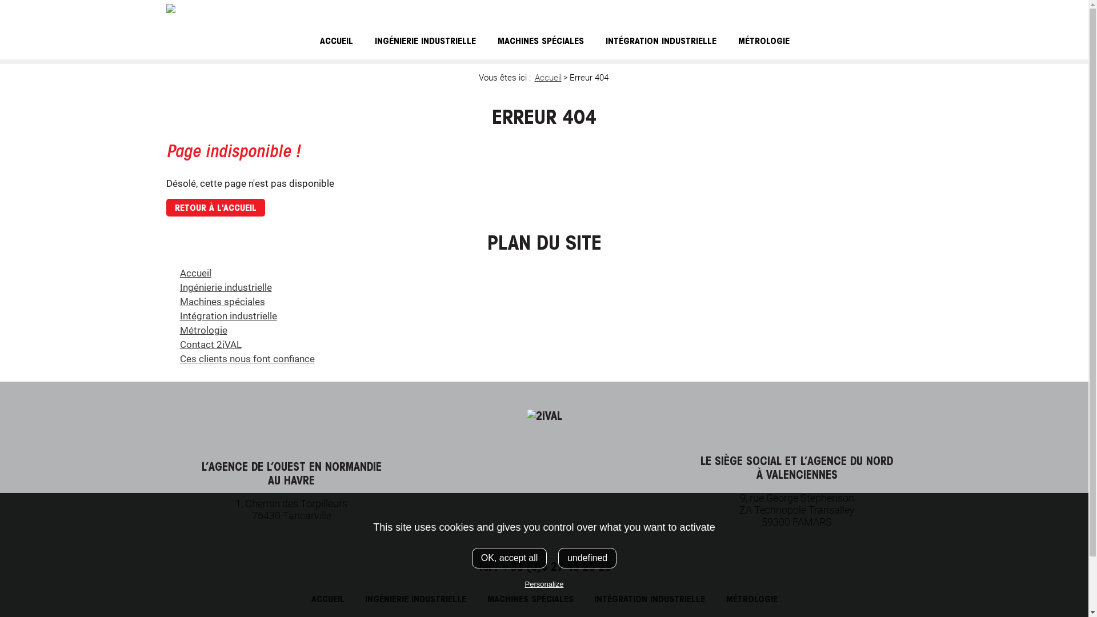 This screenshot has height=617, width=1097. What do you see at coordinates (195, 273) in the screenshot?
I see `Accueil` at bounding box center [195, 273].